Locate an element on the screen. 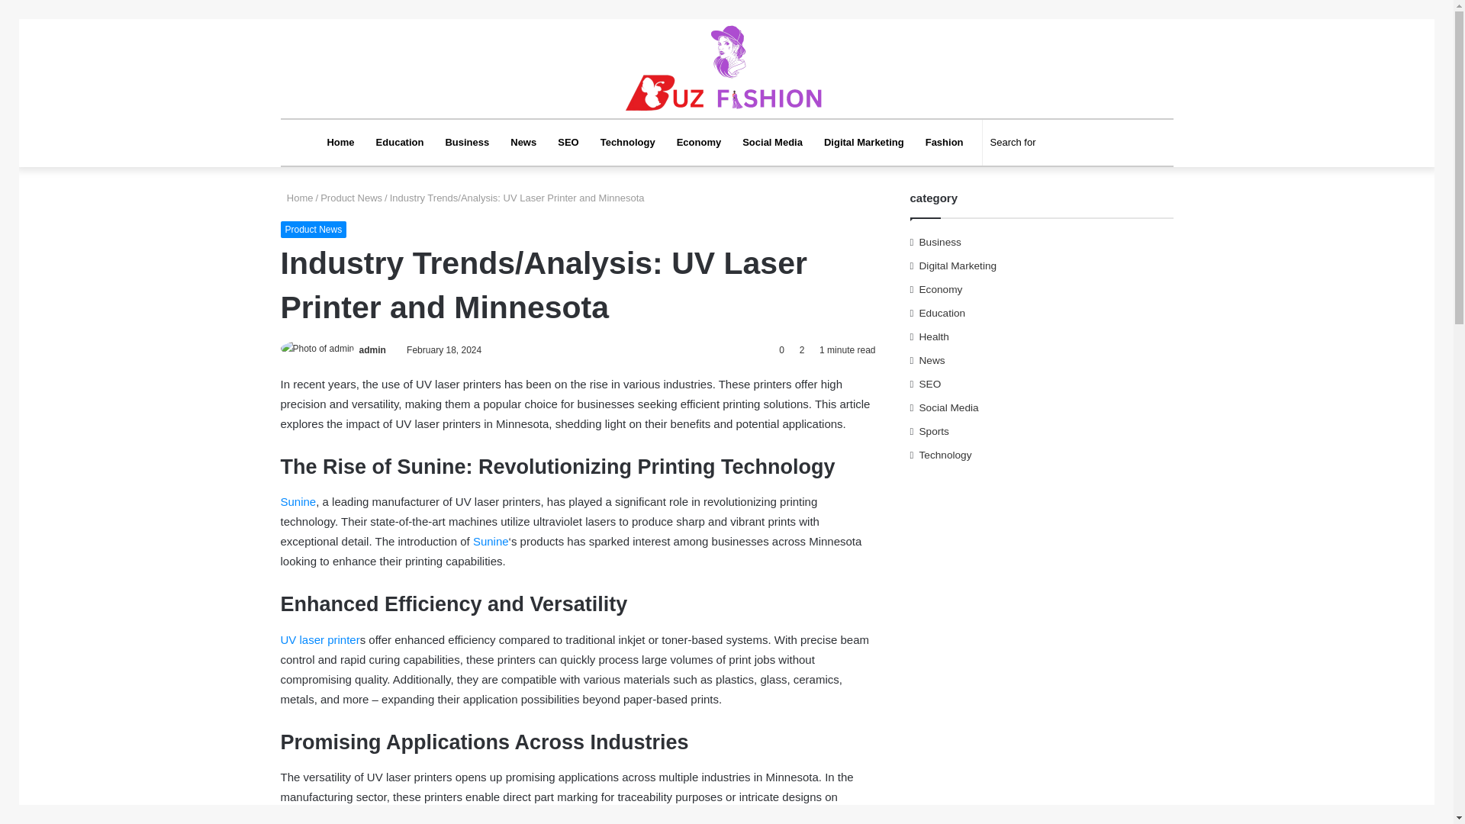 Image resolution: width=1465 pixels, height=824 pixels. SEO is located at coordinates (568, 142).